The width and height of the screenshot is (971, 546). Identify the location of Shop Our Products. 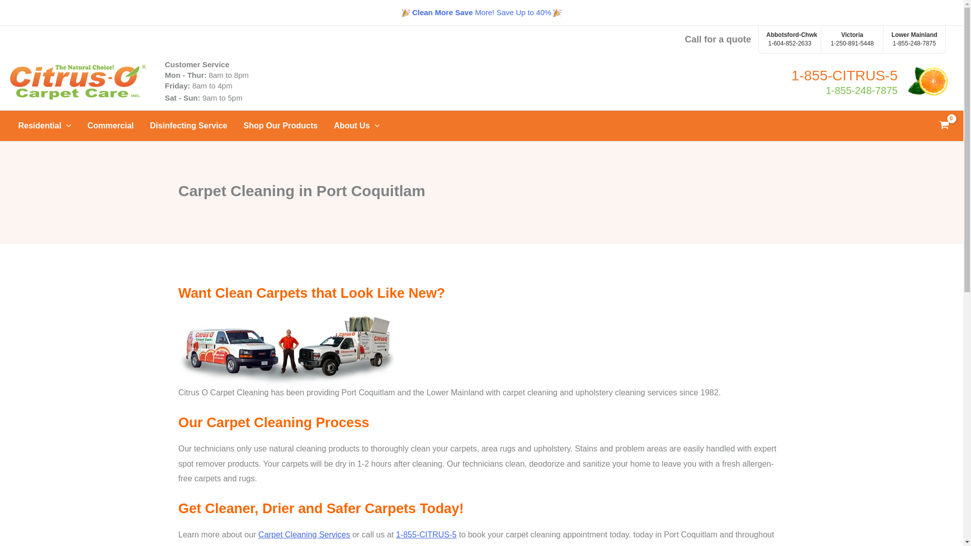
(789, 39).